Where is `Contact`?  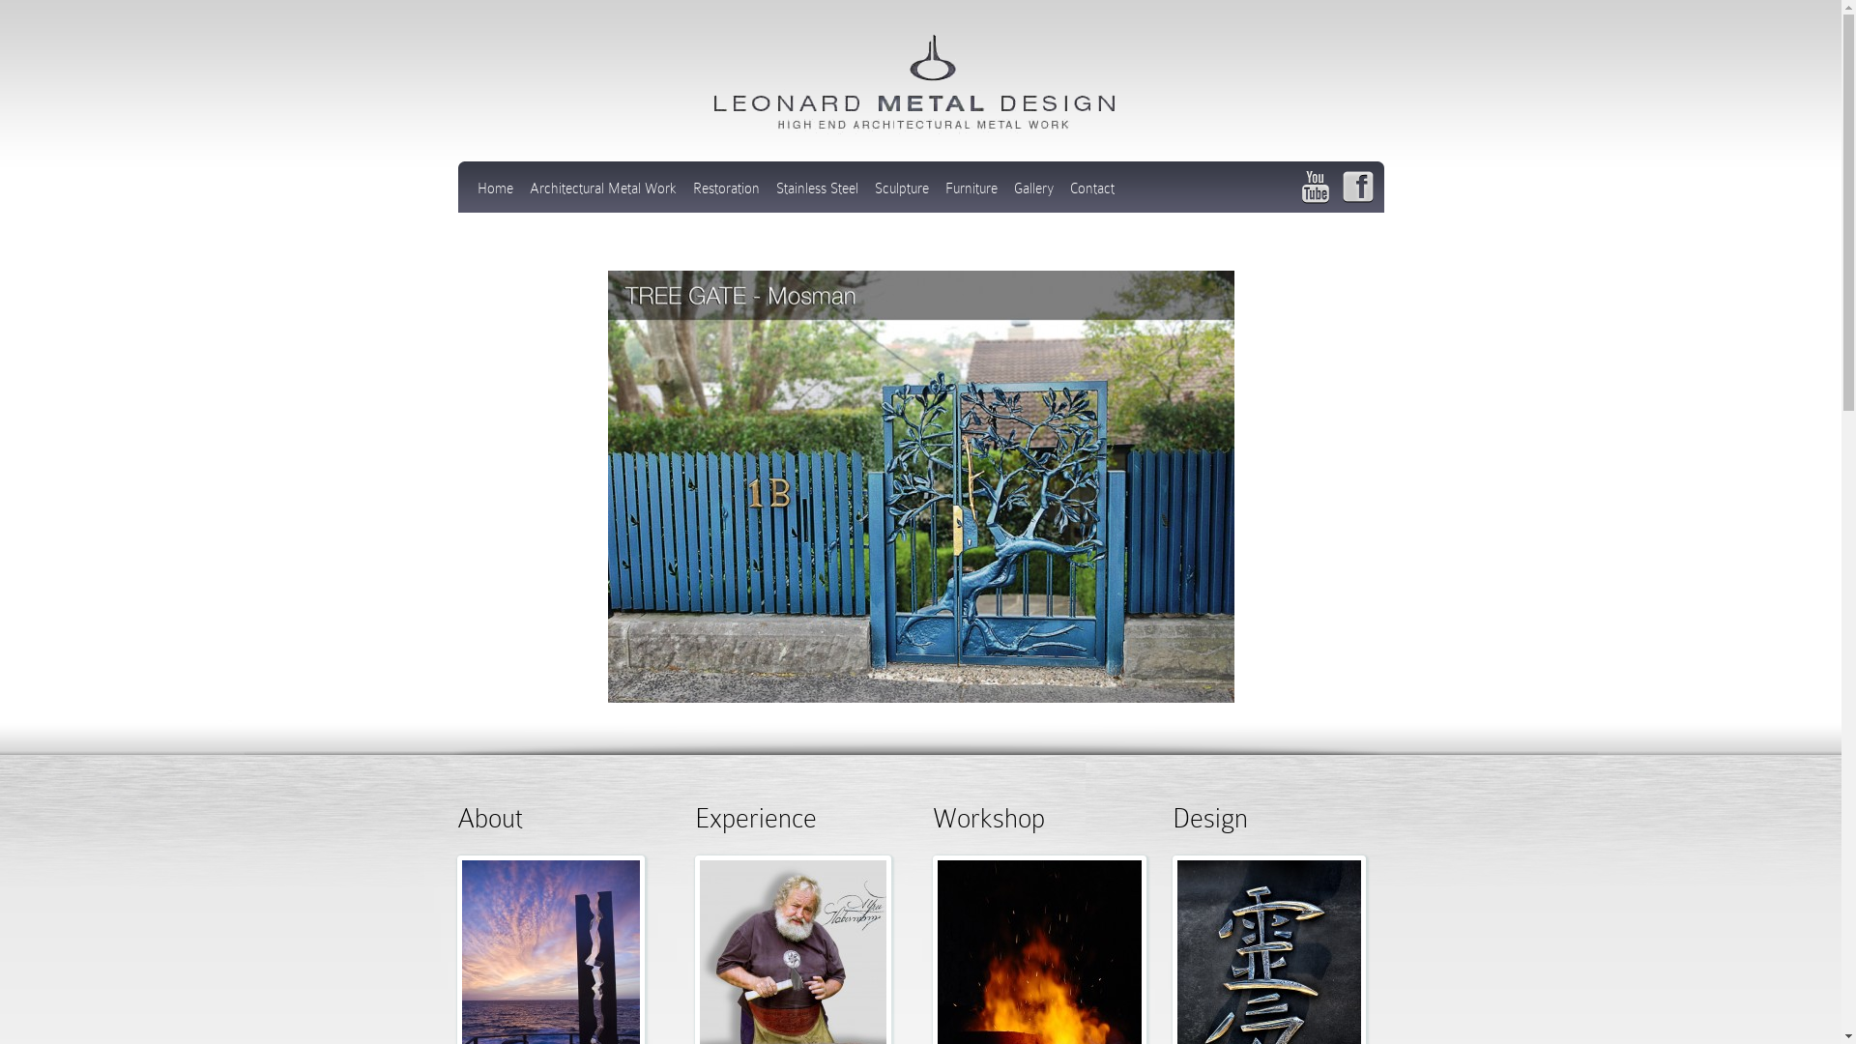 Contact is located at coordinates (1091, 195).